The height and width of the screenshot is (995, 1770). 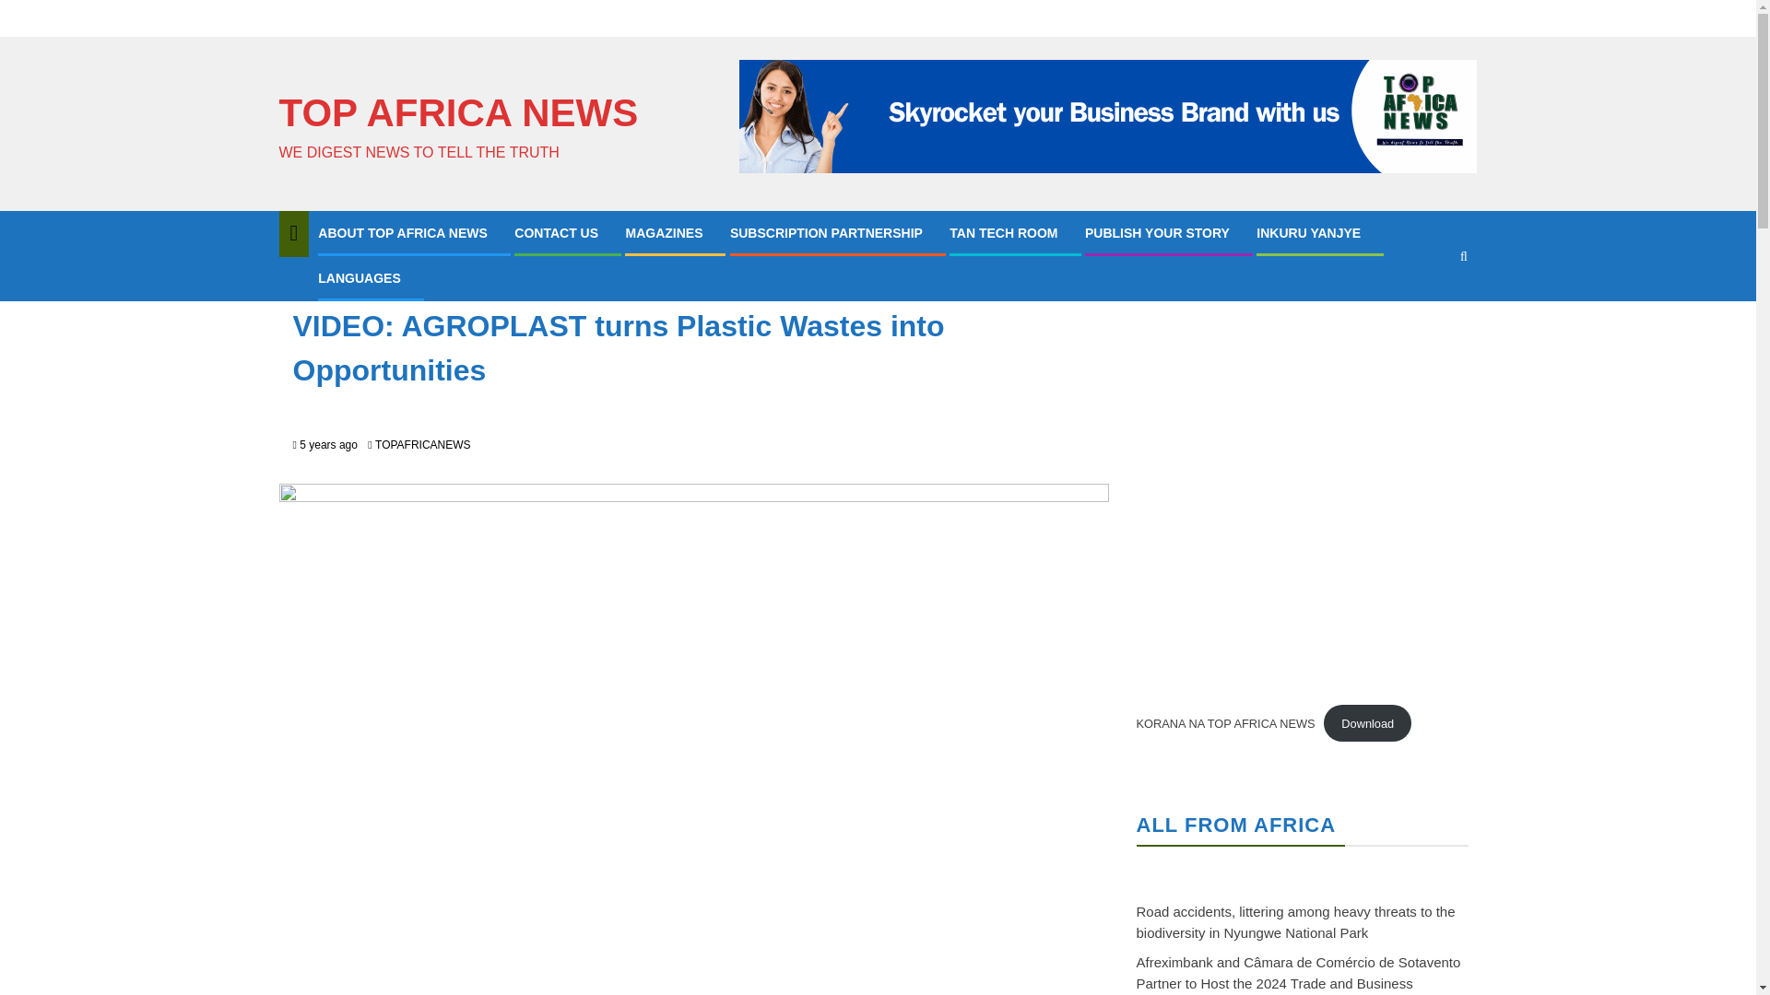 What do you see at coordinates (402, 283) in the screenshot?
I see `WED2019` at bounding box center [402, 283].